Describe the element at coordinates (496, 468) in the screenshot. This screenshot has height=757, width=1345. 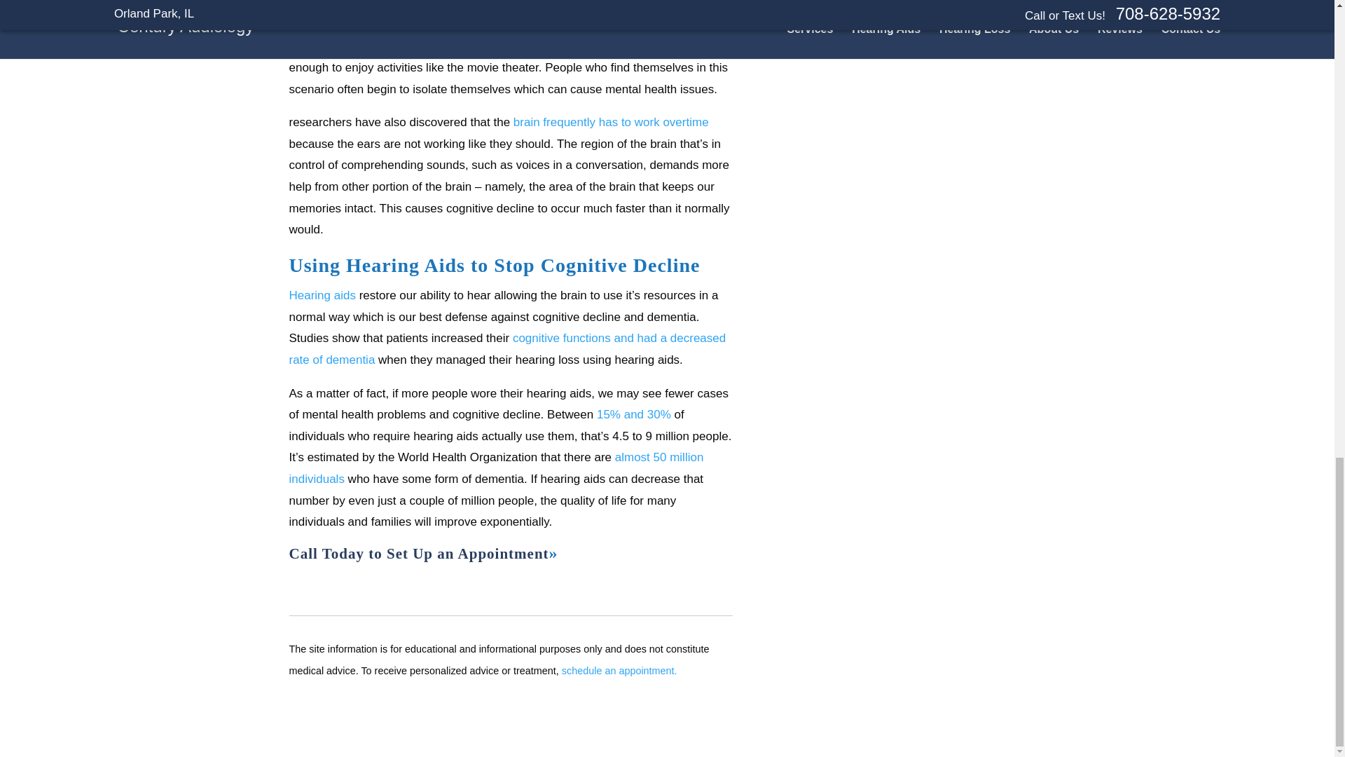
I see `almost 50 million individuals` at that location.